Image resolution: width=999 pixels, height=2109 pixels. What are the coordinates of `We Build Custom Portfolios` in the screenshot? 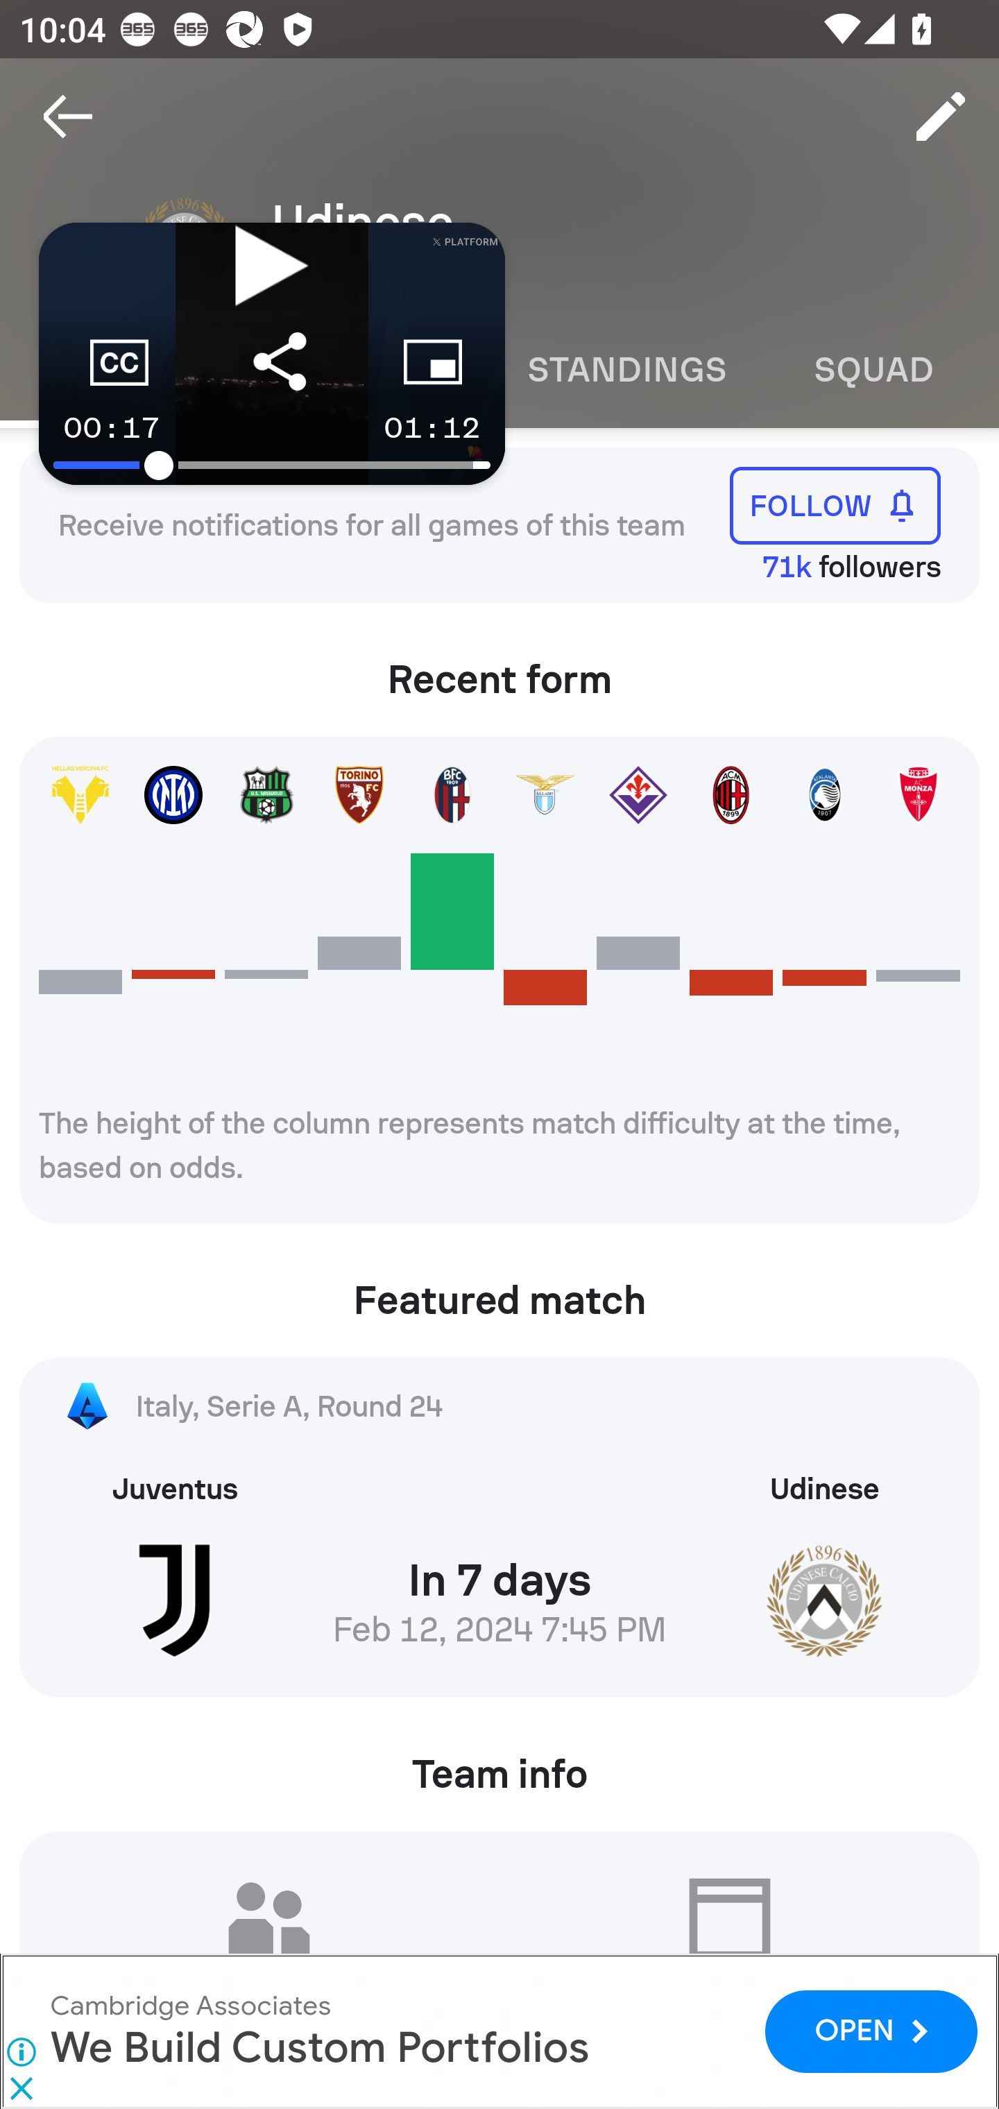 It's located at (319, 2049).